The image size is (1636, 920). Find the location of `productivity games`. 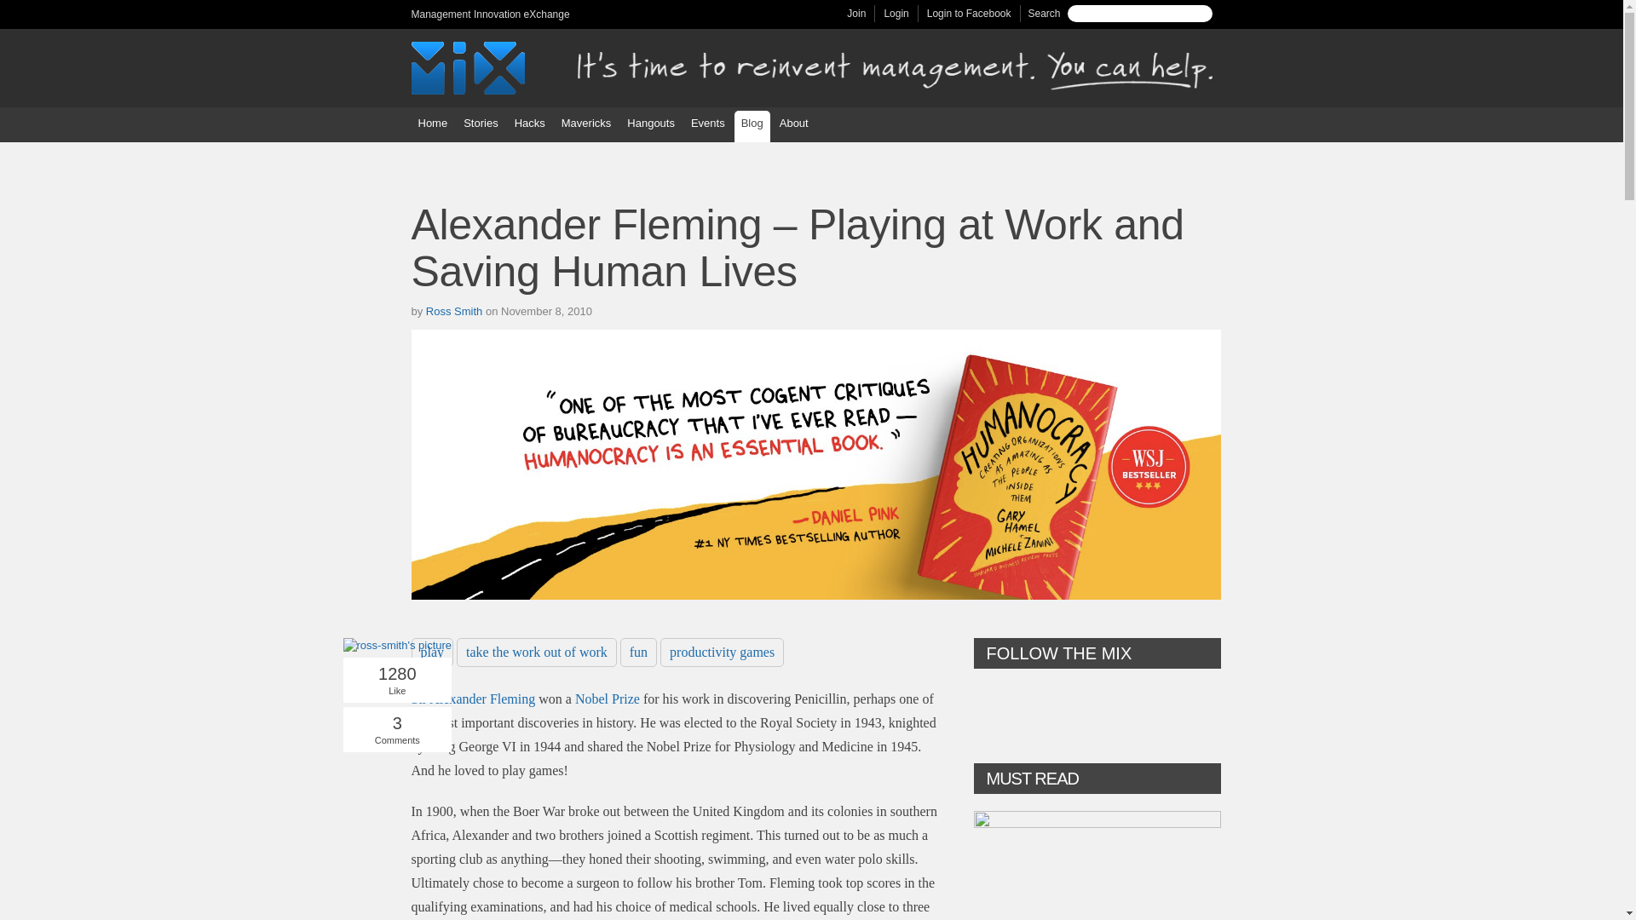

productivity games is located at coordinates (722, 653).